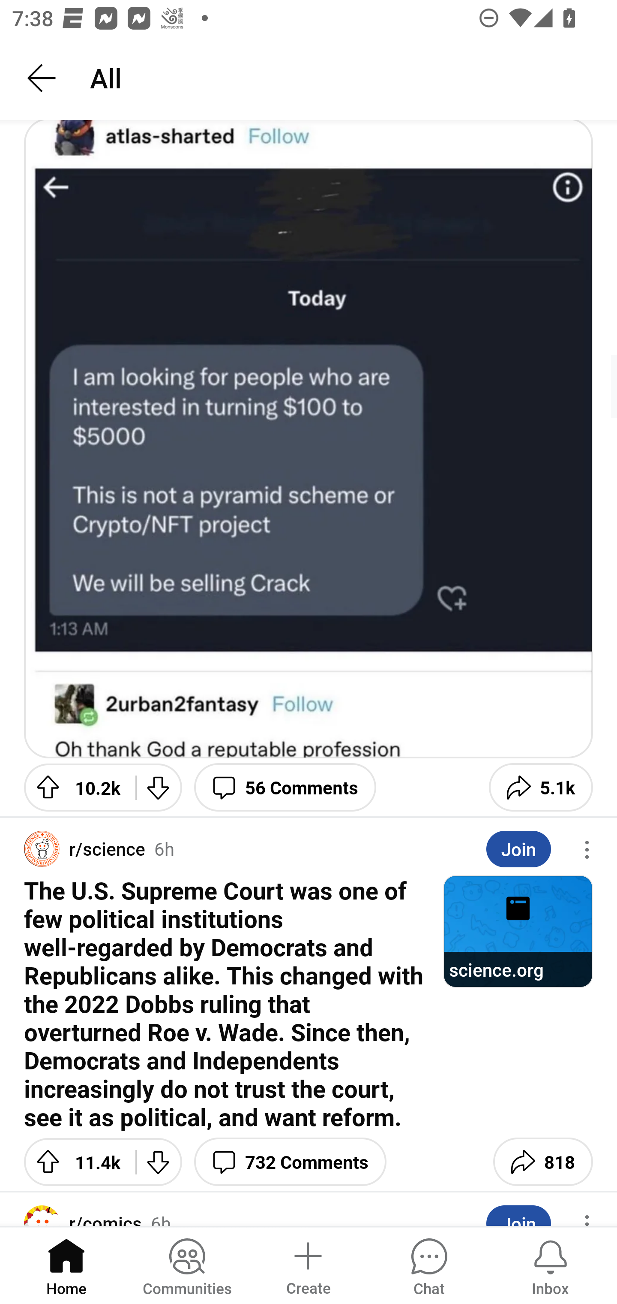  Describe the element at coordinates (74, 788) in the screenshot. I see `Upvote 10.2k` at that location.